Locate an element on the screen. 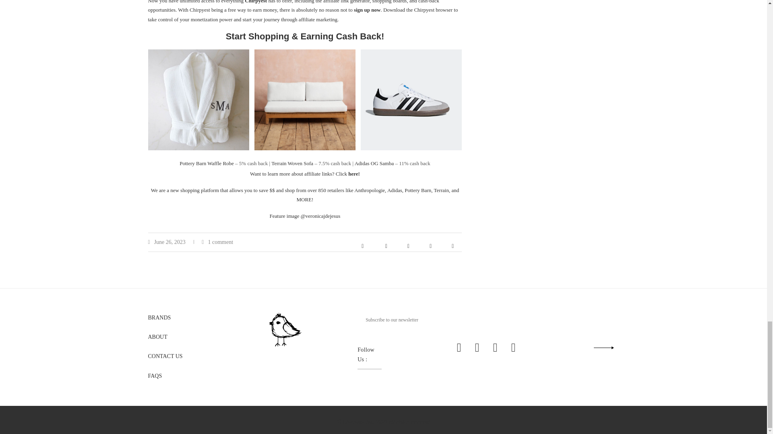  Pottery Barn Waffle Robe is located at coordinates (207, 163).